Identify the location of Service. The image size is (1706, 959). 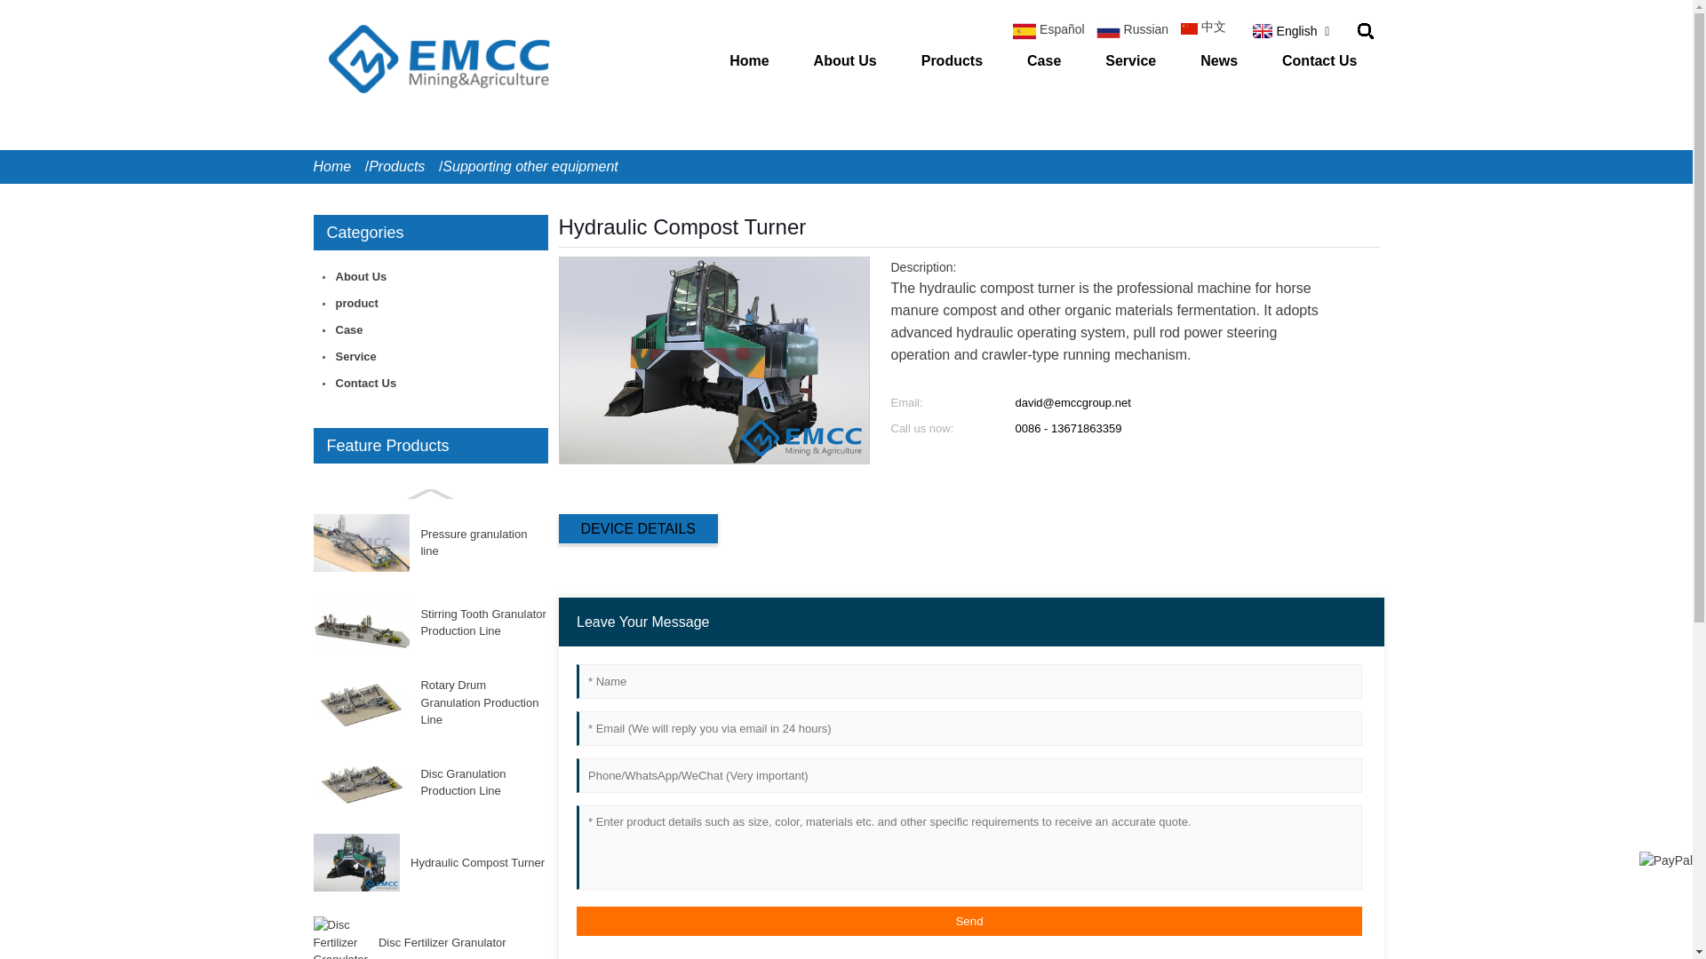
(1130, 60).